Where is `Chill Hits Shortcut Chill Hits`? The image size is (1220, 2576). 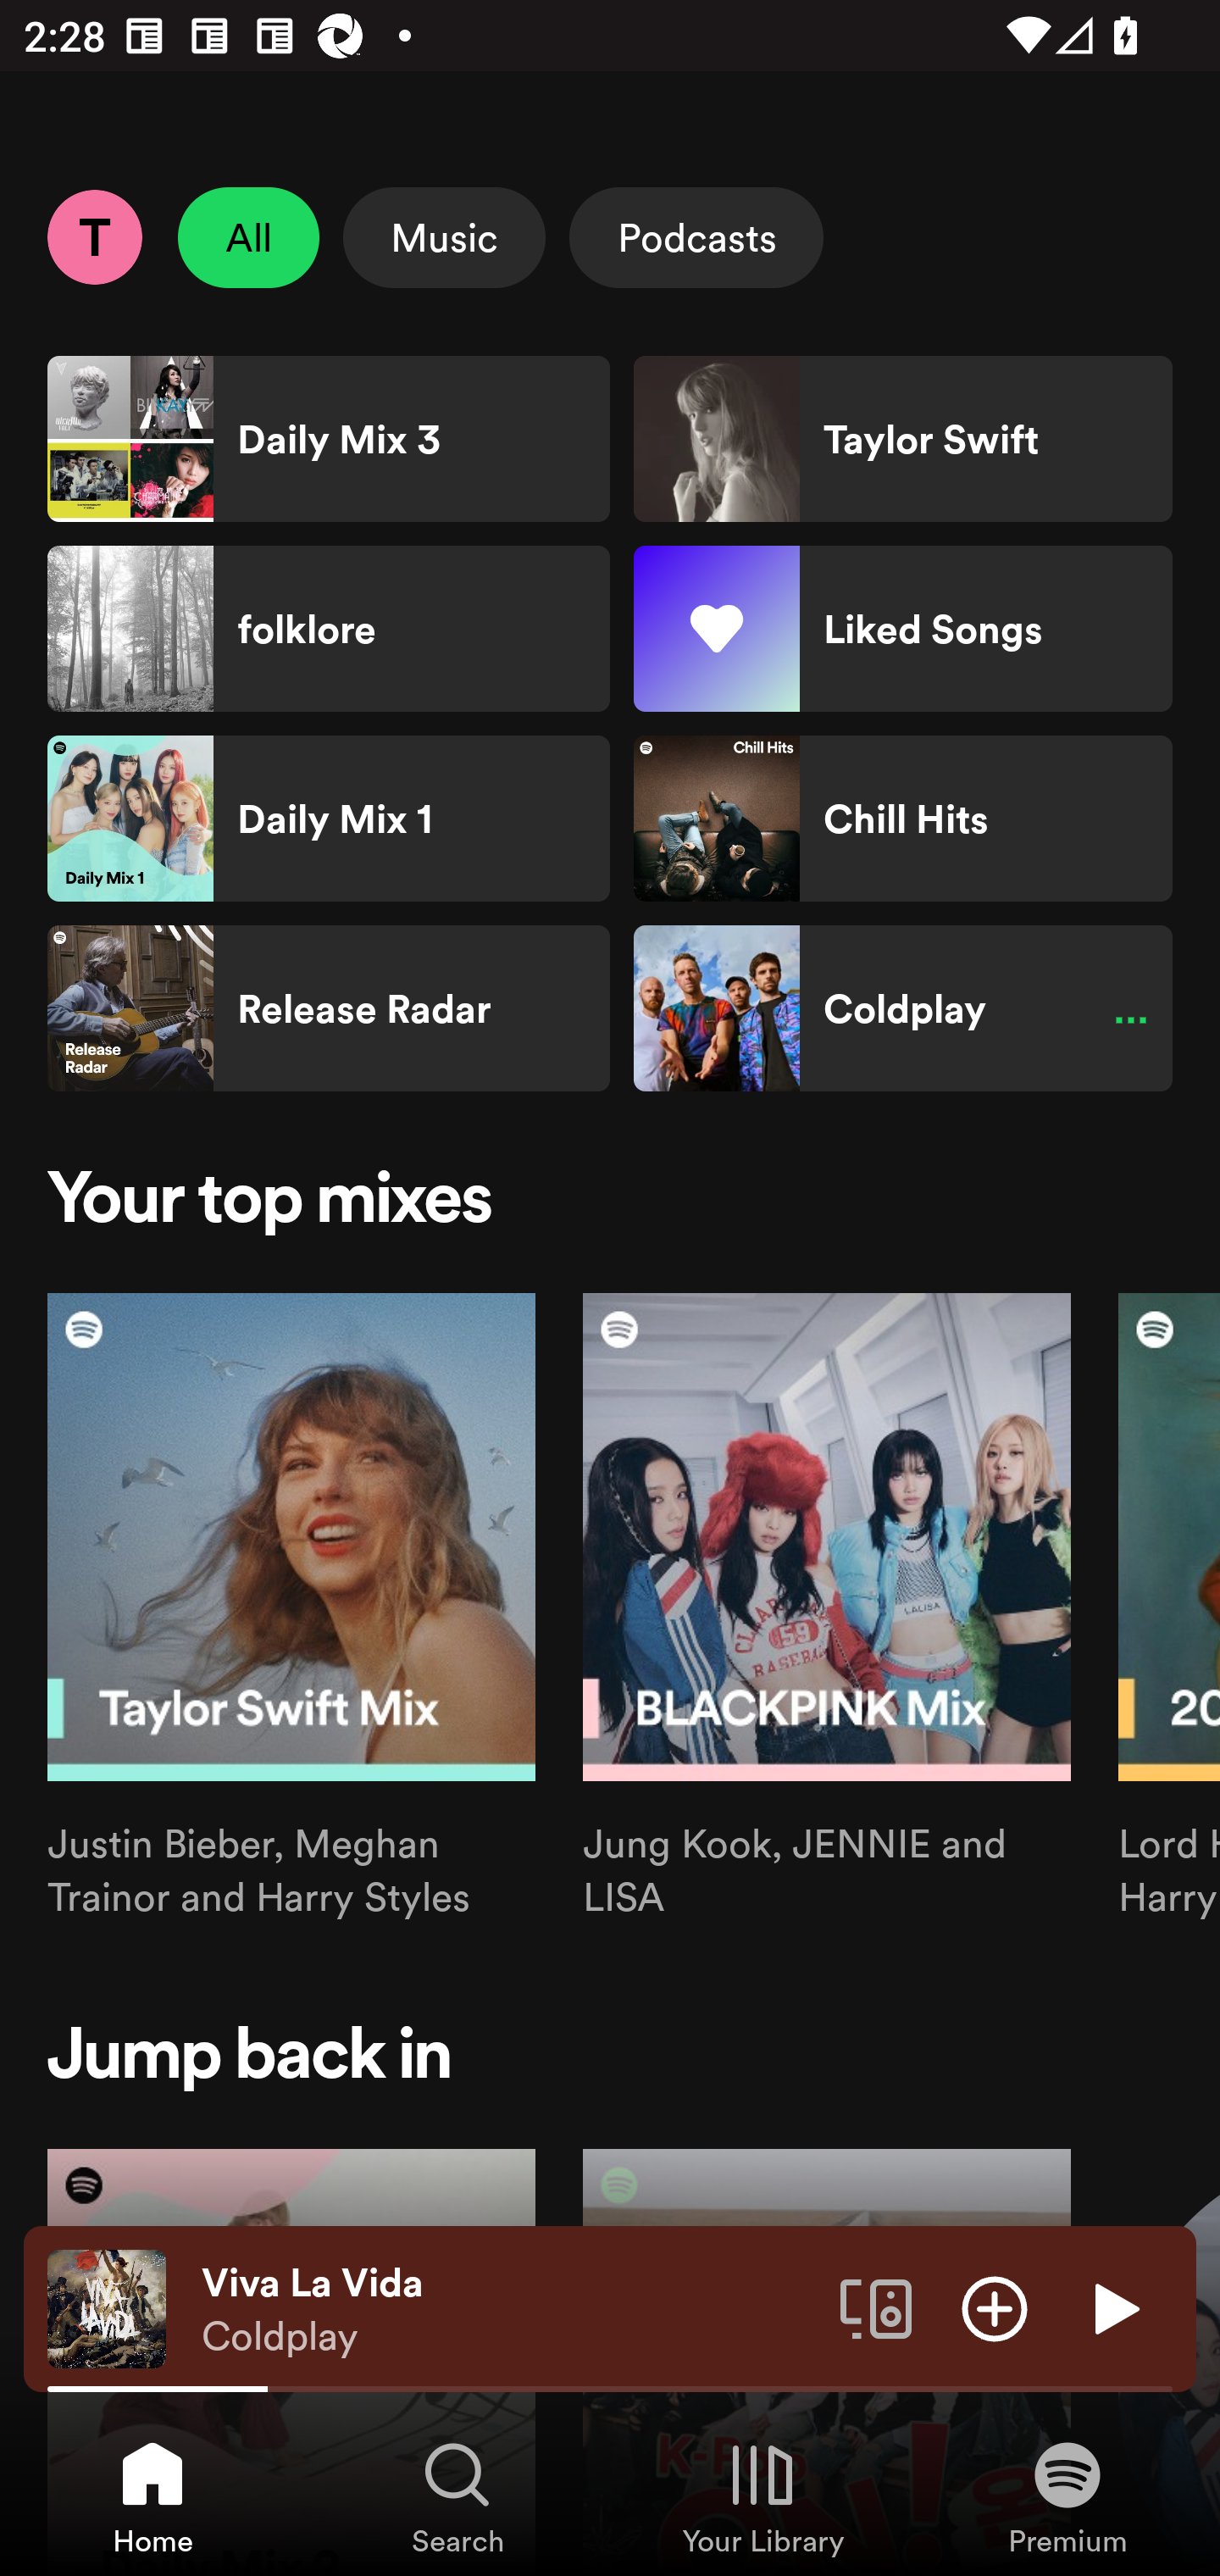 Chill Hits Shortcut Chill Hits is located at coordinates (902, 819).